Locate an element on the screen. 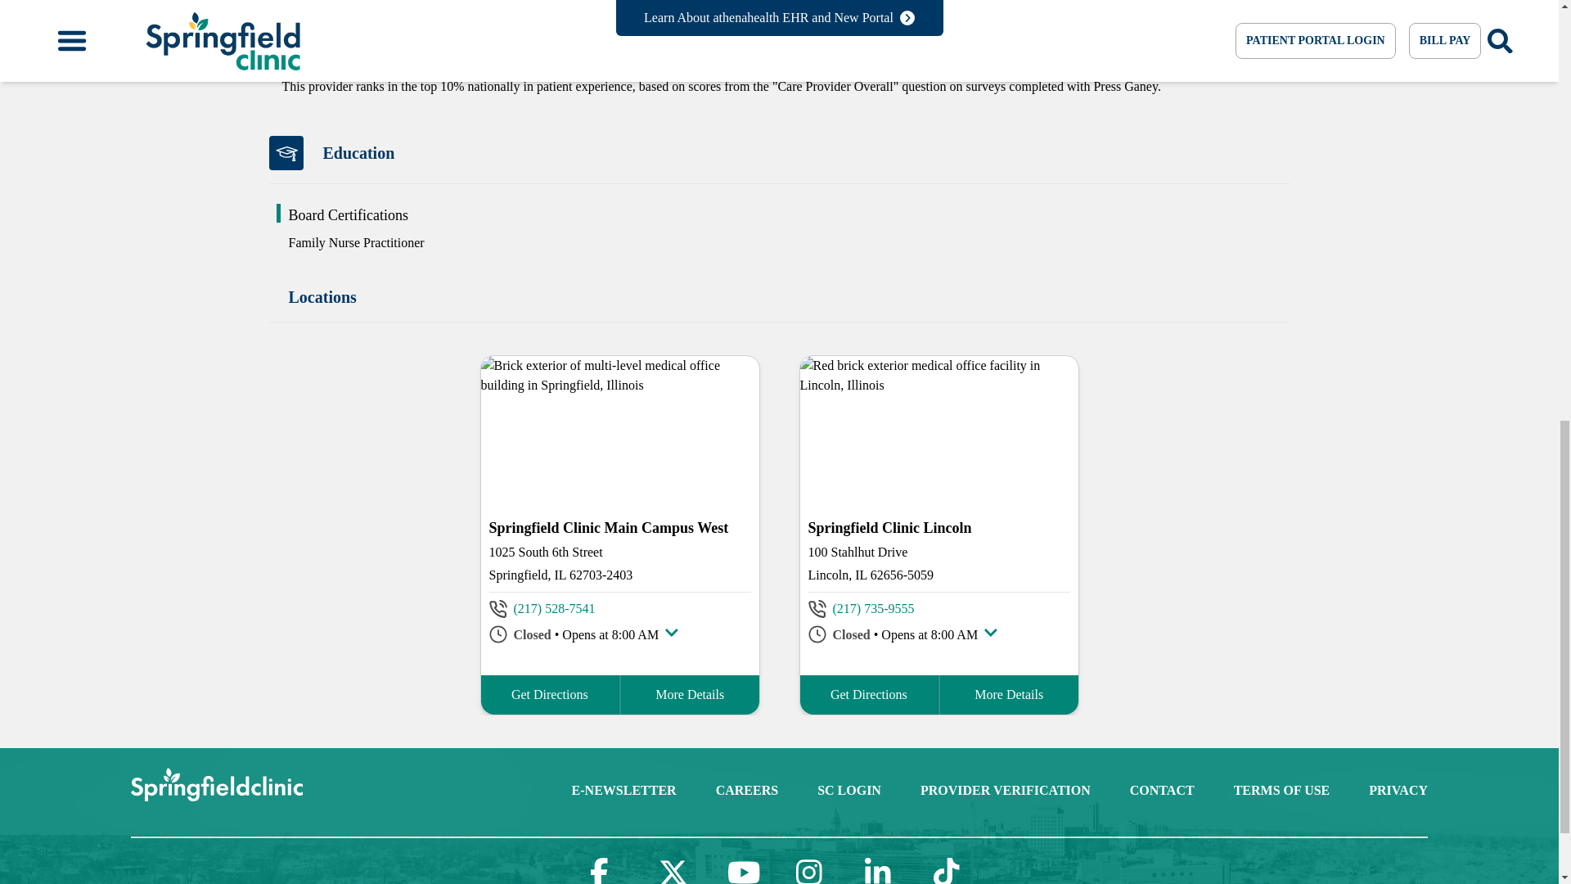 The width and height of the screenshot is (1571, 884). More Details is located at coordinates (689, 694).